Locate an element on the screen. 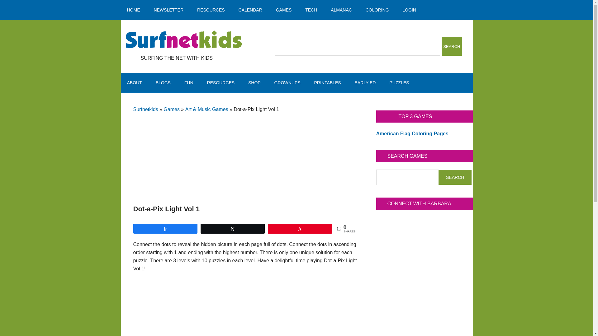  NEWSLETTER is located at coordinates (168, 10).